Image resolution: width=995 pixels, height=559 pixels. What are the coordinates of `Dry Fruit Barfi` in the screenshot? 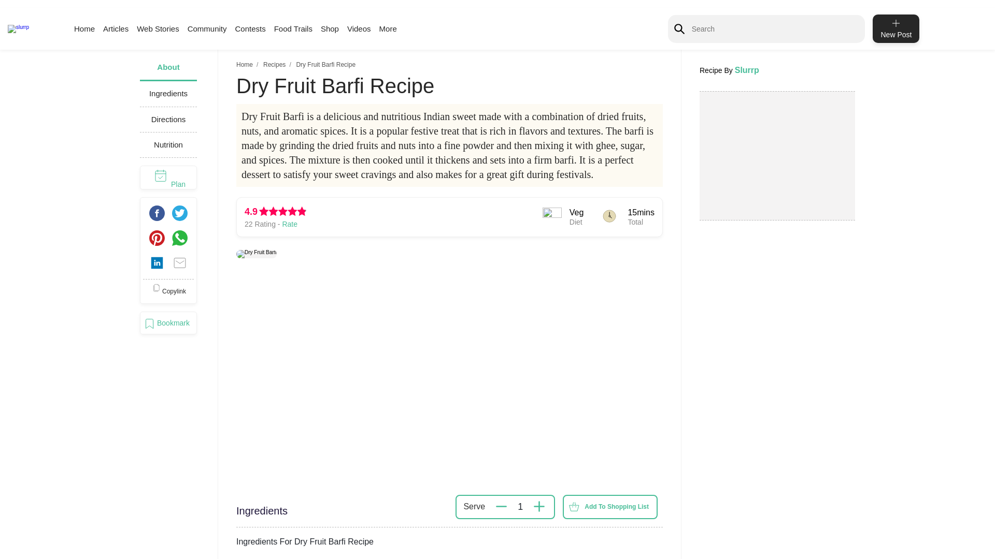 It's located at (256, 254).